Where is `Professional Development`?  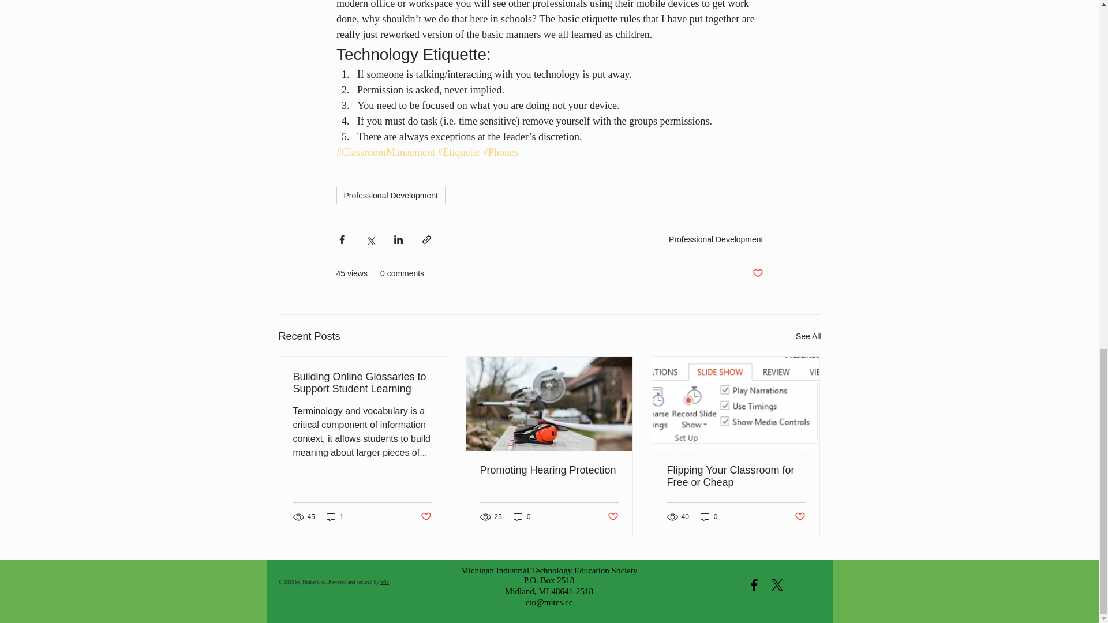
Professional Development is located at coordinates (390, 196).